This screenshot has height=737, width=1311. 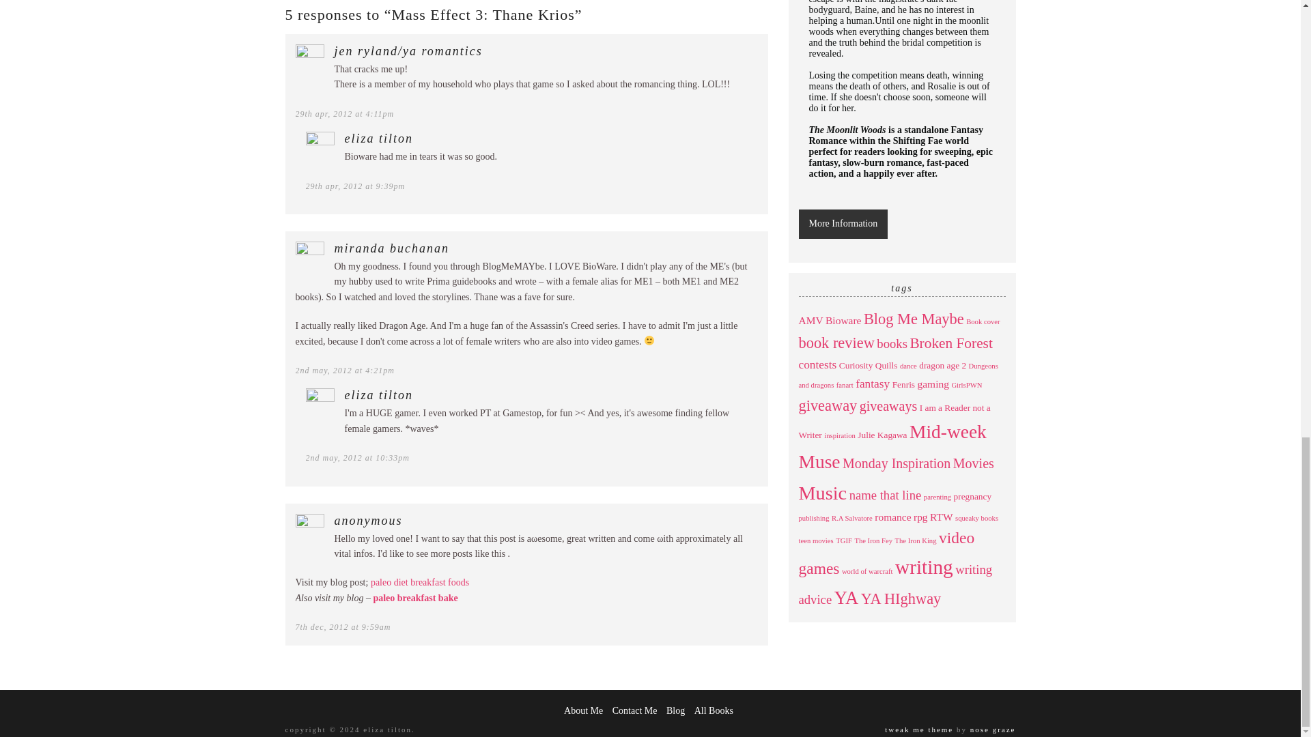 I want to click on eliza tilton, so click(x=378, y=138).